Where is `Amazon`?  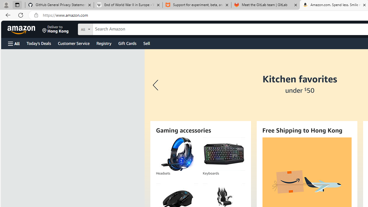 Amazon is located at coordinates (22, 29).